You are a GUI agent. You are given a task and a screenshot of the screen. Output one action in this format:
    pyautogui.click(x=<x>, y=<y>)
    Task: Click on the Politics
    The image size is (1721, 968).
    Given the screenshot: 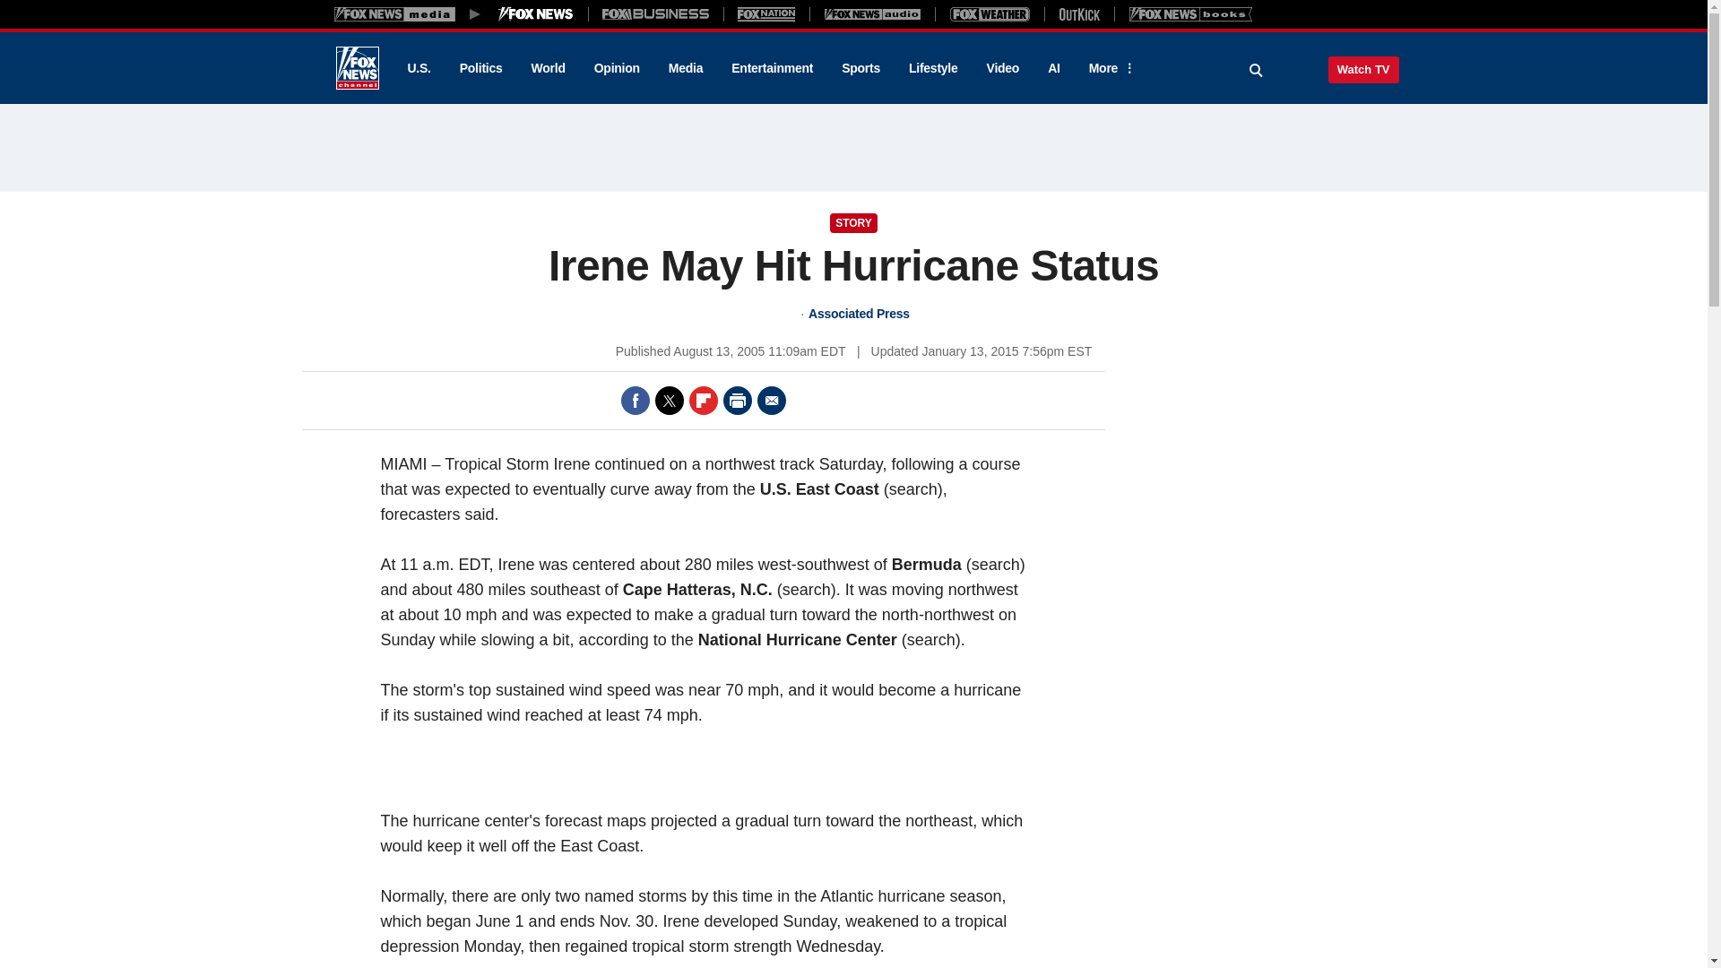 What is the action you would take?
    pyautogui.click(x=481, y=68)
    